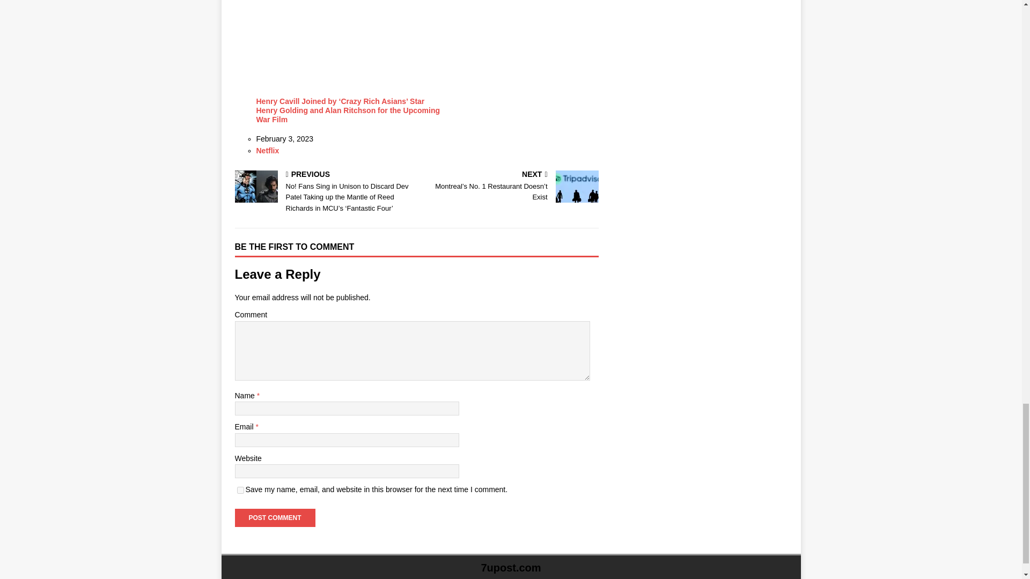 The width and height of the screenshot is (1030, 579). Describe the element at coordinates (240, 490) in the screenshot. I see `yes` at that location.